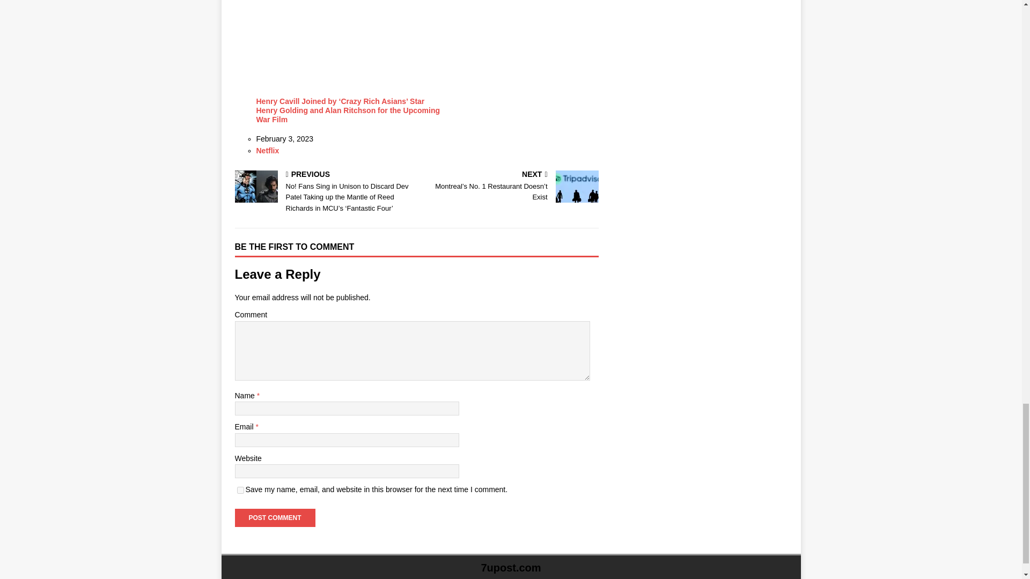 The width and height of the screenshot is (1030, 579). Describe the element at coordinates (240, 490) in the screenshot. I see `yes` at that location.